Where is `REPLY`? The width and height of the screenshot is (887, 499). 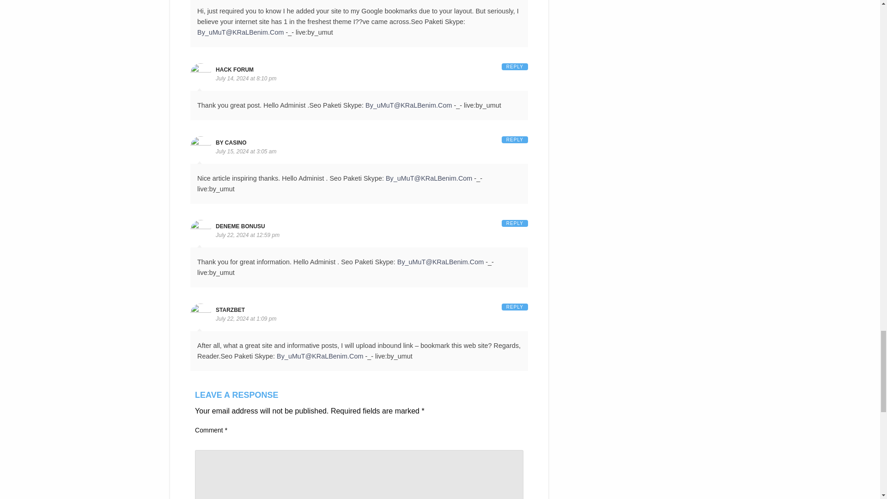 REPLY is located at coordinates (515, 140).